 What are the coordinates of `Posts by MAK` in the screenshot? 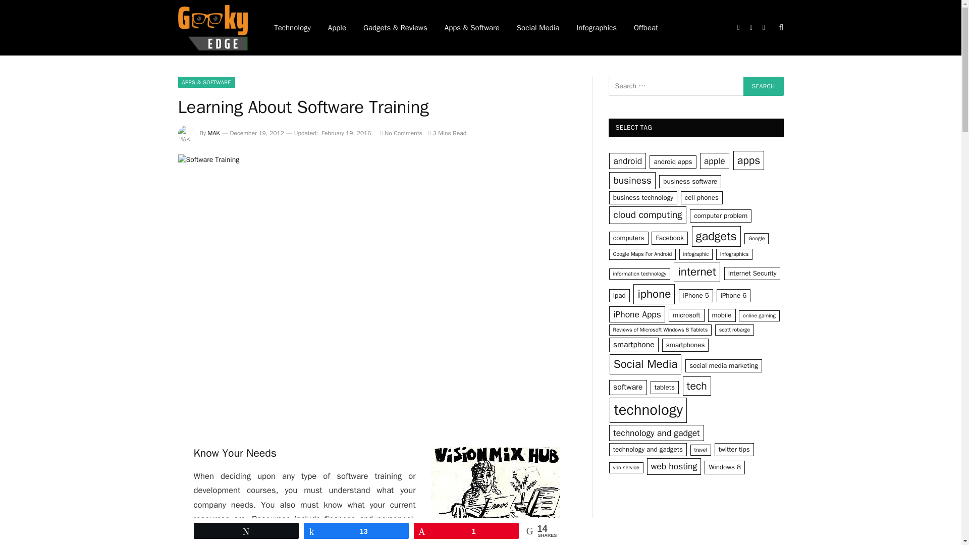 It's located at (214, 133).